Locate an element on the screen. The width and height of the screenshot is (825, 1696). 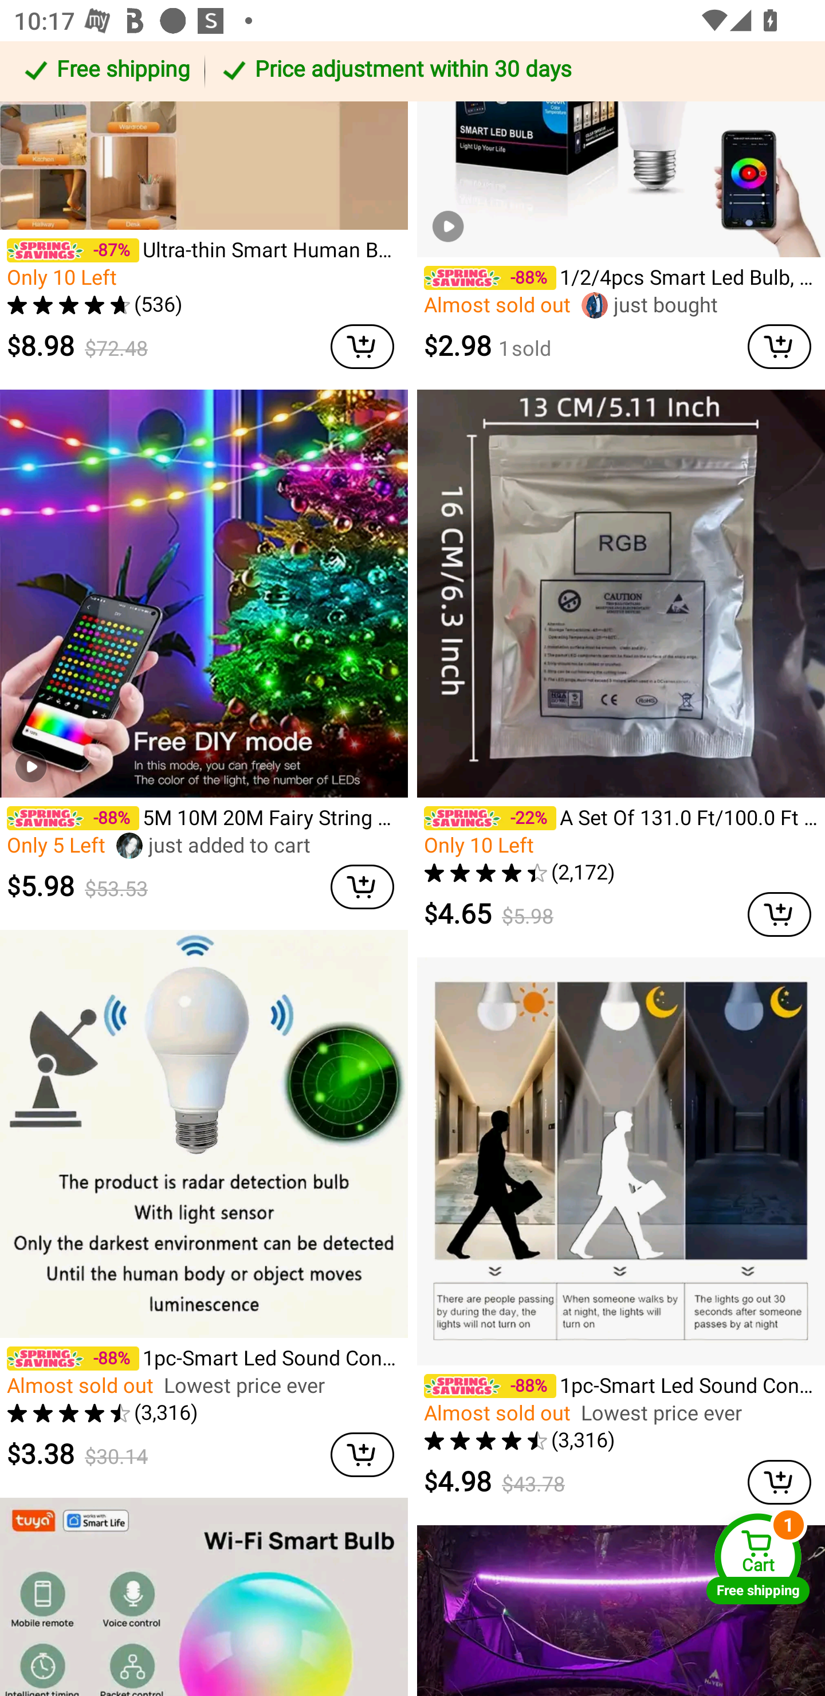
cart delete is located at coordinates (362, 887).